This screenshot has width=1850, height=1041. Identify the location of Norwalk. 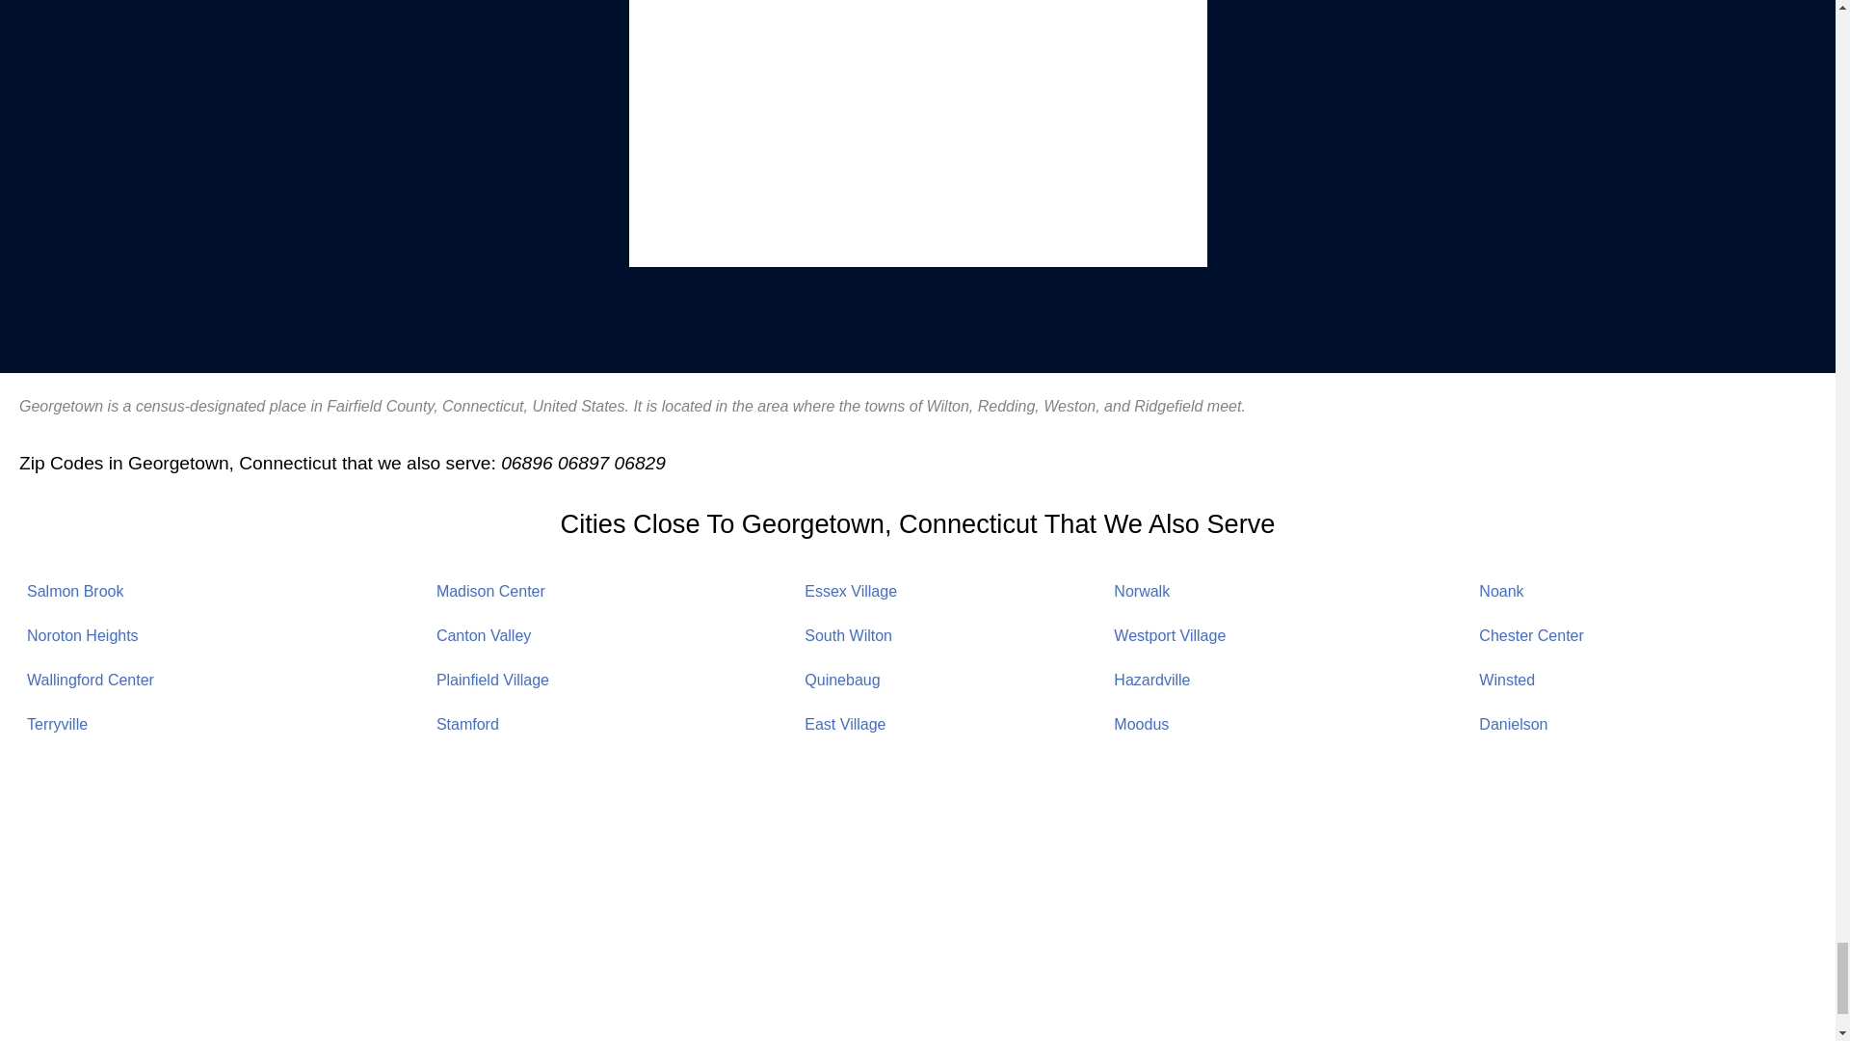
(1141, 591).